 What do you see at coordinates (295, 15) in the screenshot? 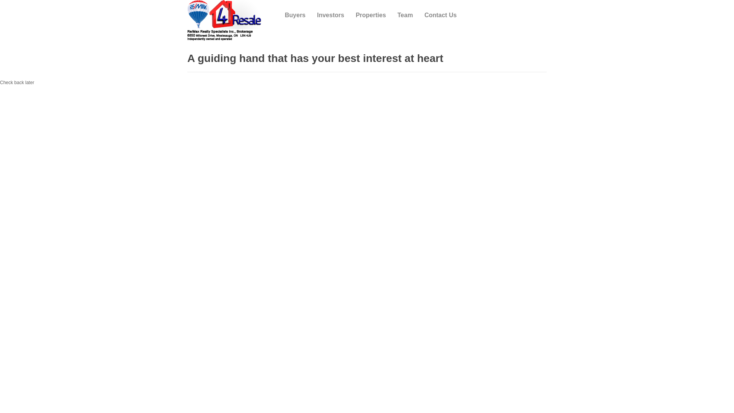
I see `Buyers` at bounding box center [295, 15].